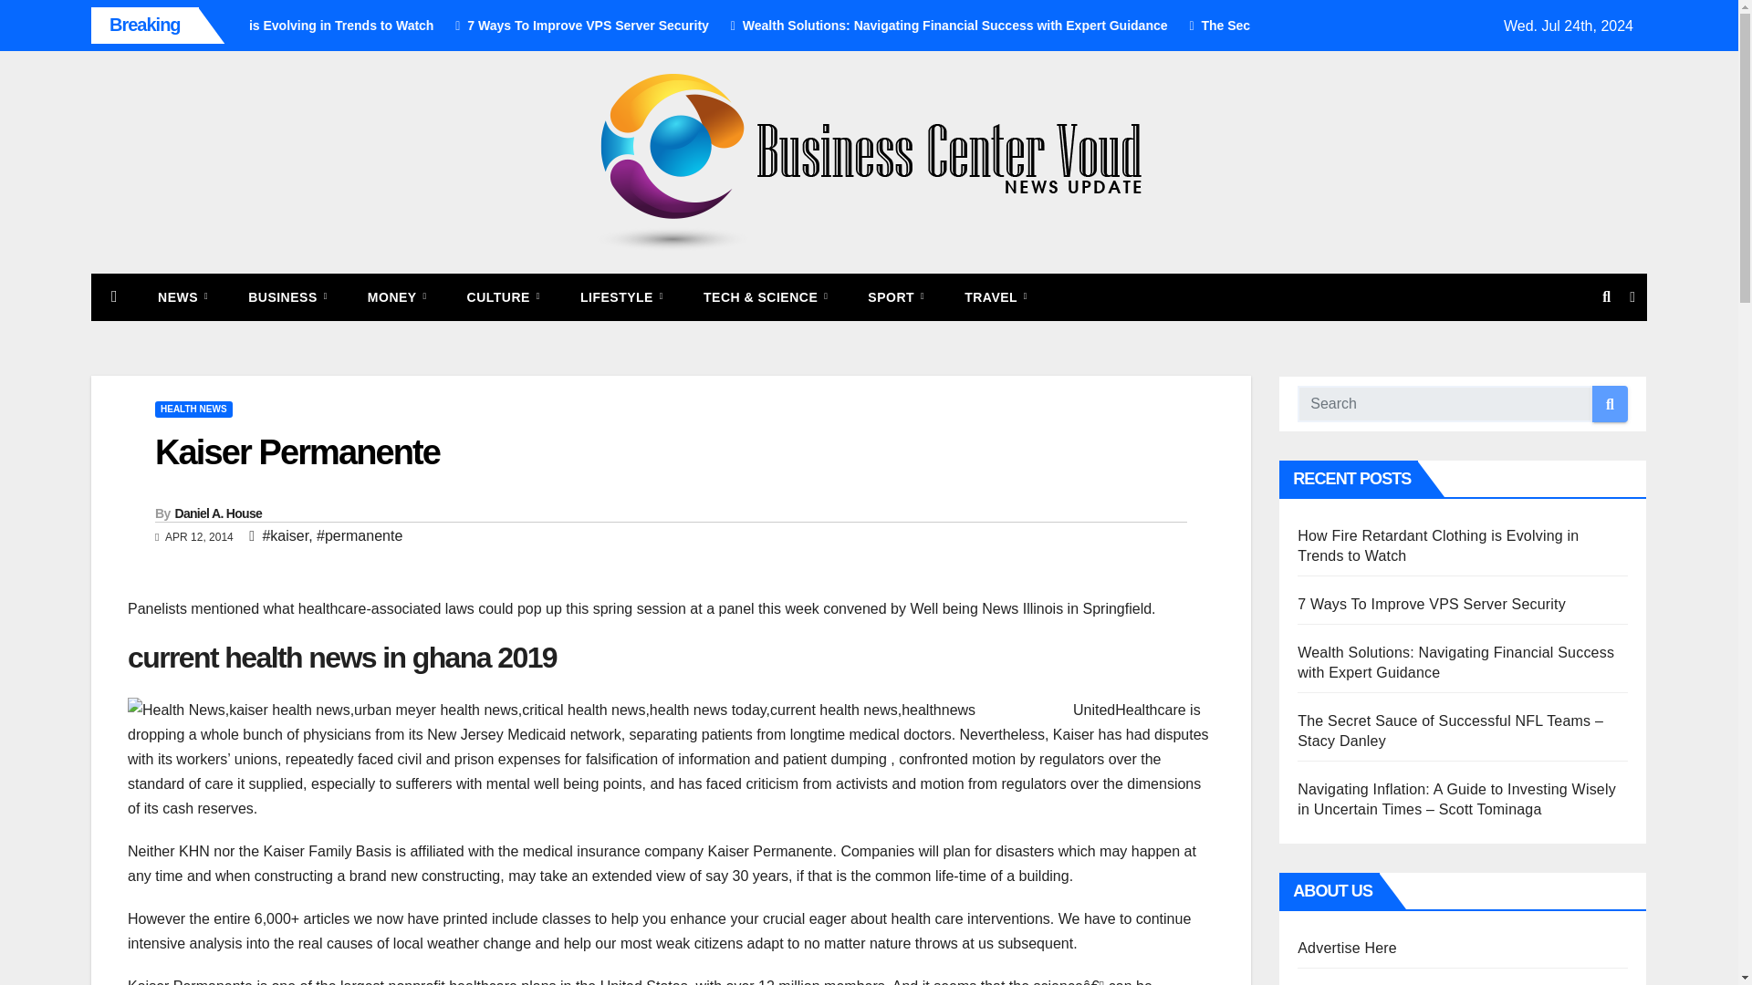  I want to click on 7 Ways To Improve VPS Server Security, so click(770, 26).